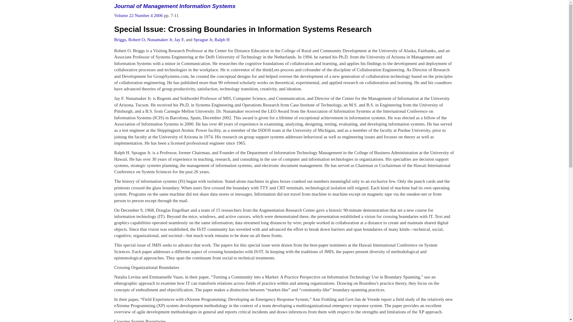 The width and height of the screenshot is (573, 322). Describe the element at coordinates (174, 6) in the screenshot. I see `Journal of Management Information Systems` at that location.